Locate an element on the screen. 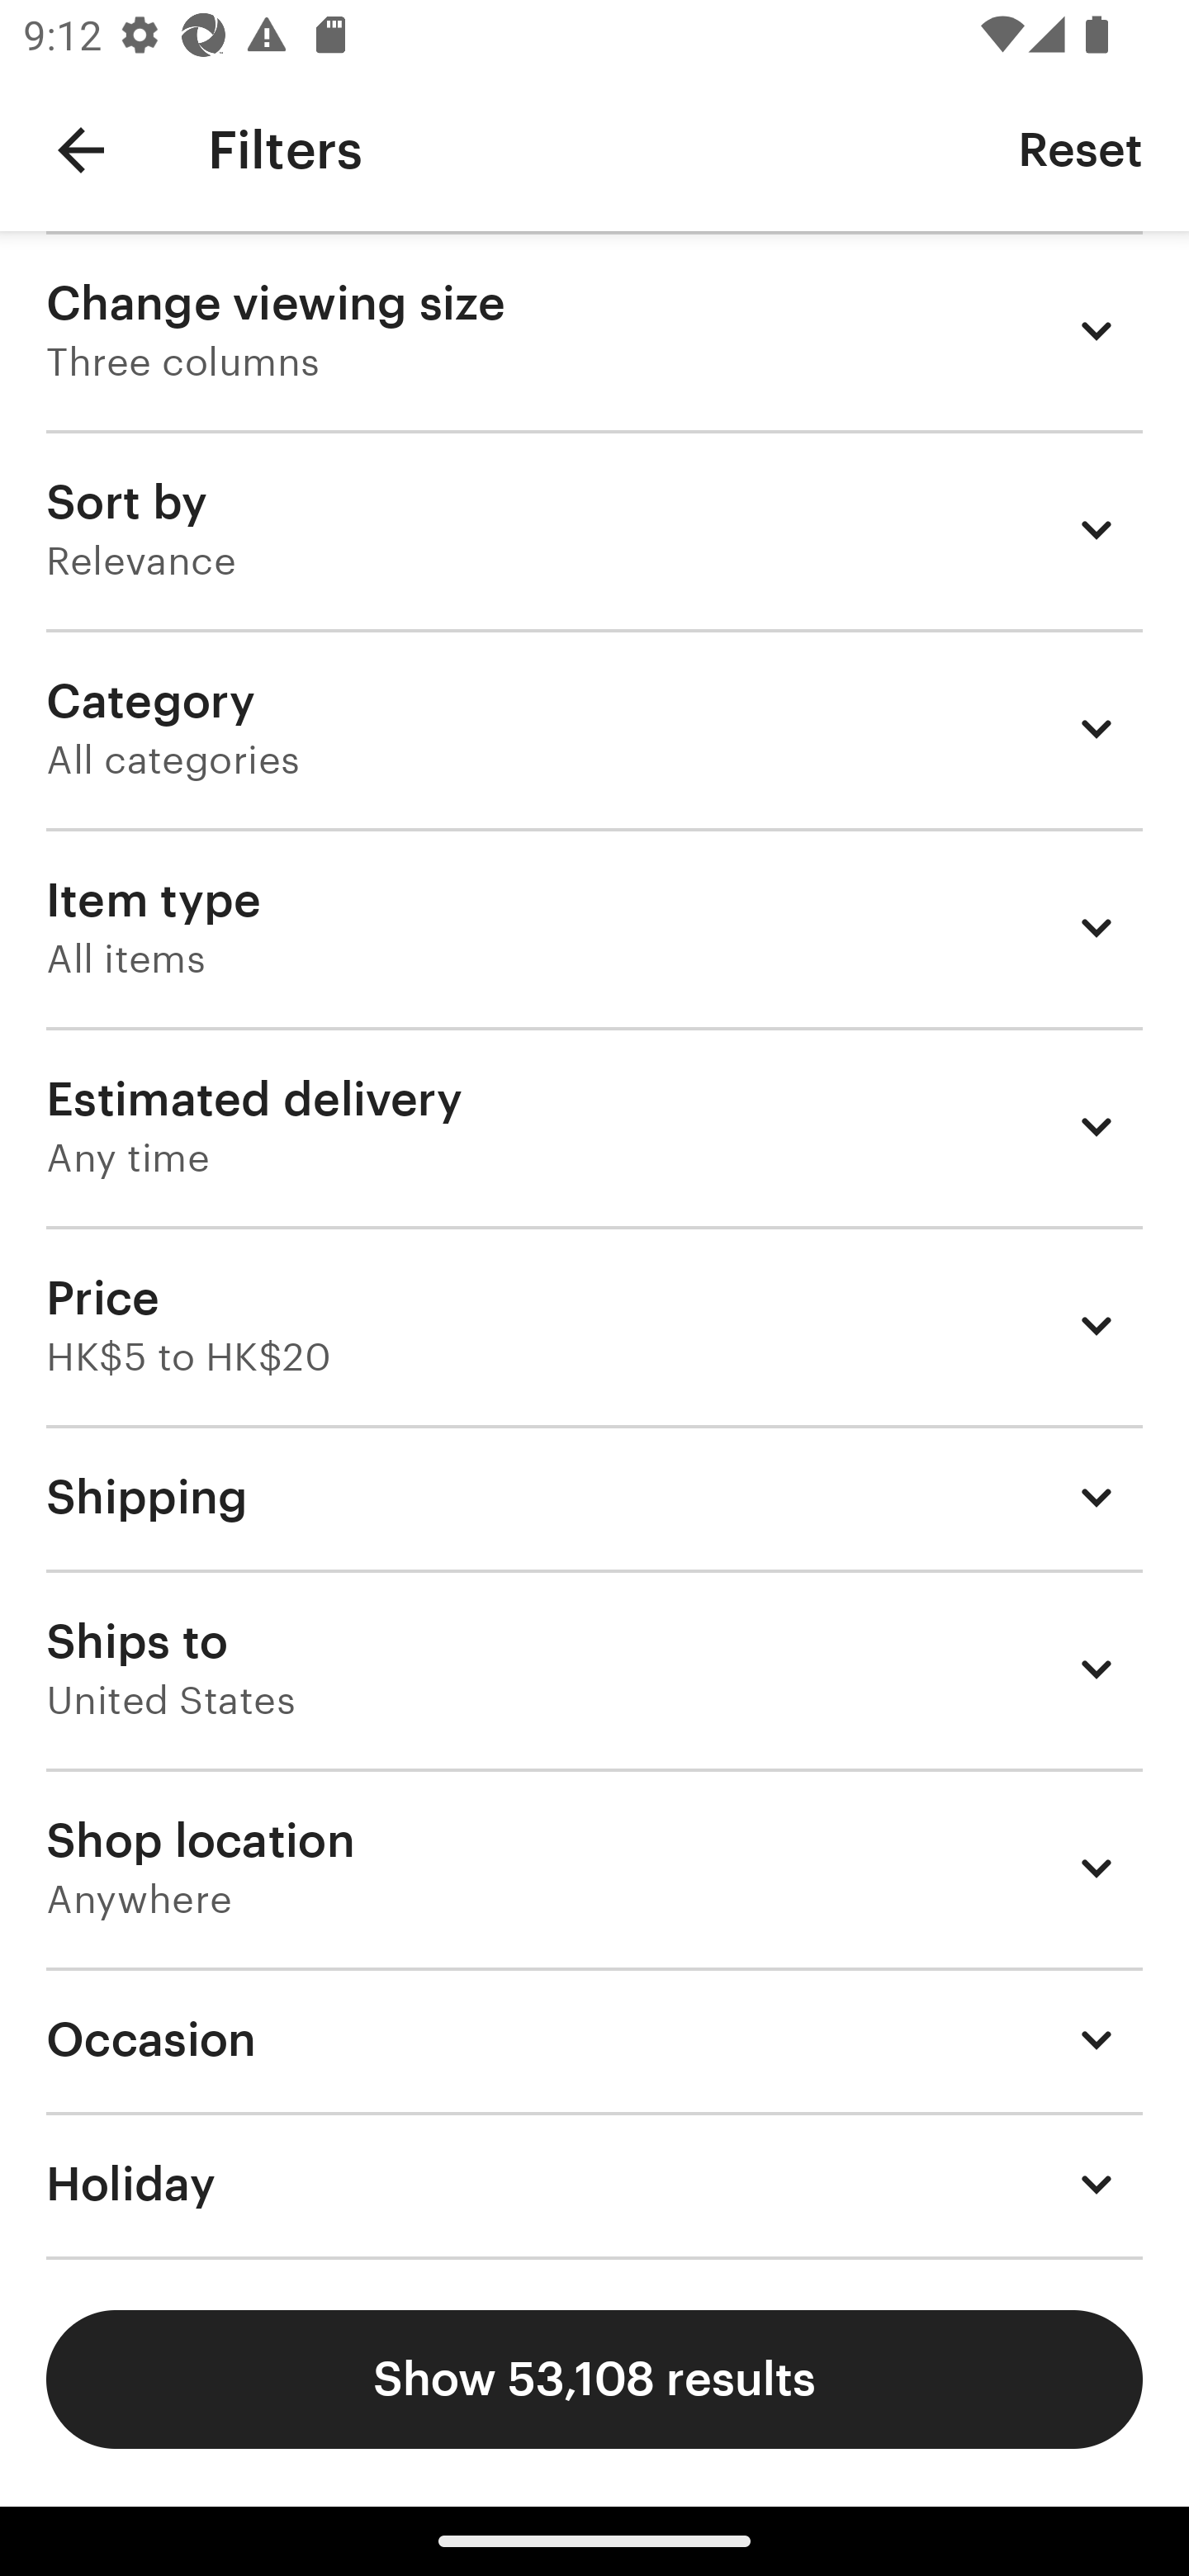  Shipping is located at coordinates (594, 1496).